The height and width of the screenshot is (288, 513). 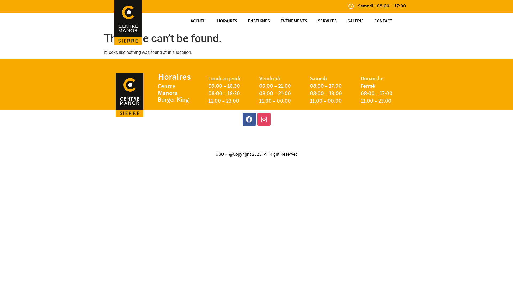 What do you see at coordinates (259, 21) in the screenshot?
I see `ENSEIGNES` at bounding box center [259, 21].